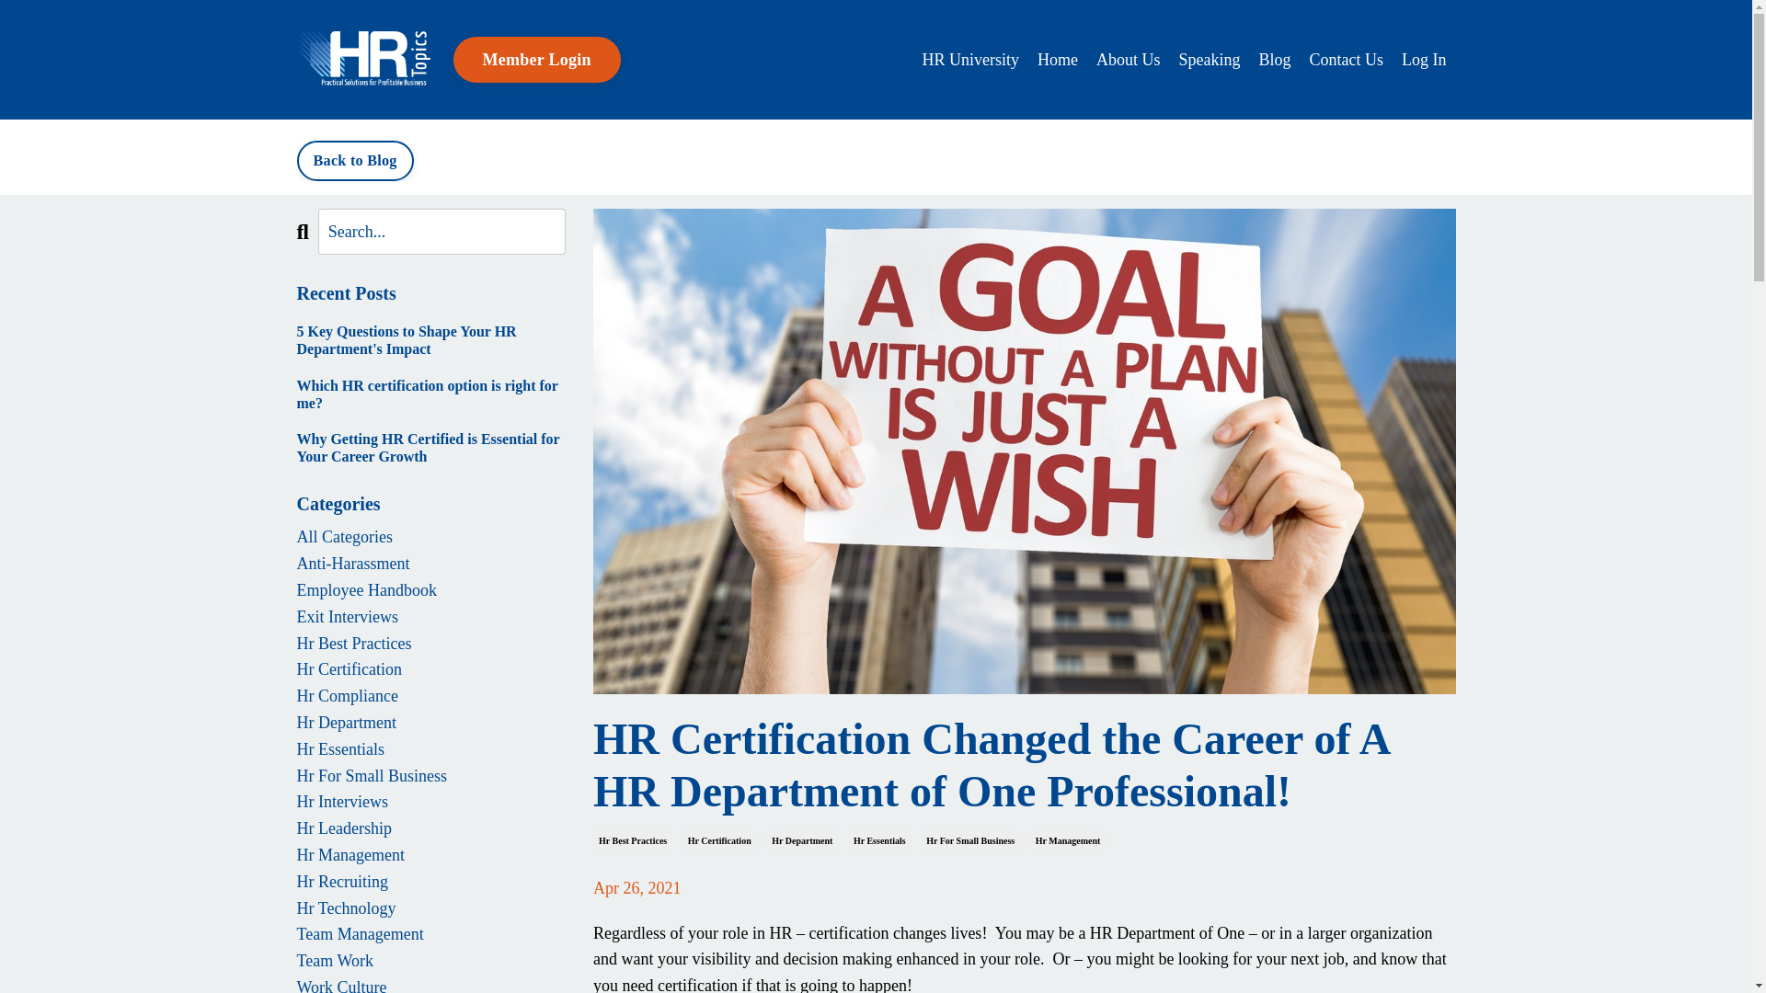 The width and height of the screenshot is (1766, 993). I want to click on HR University, so click(969, 59).